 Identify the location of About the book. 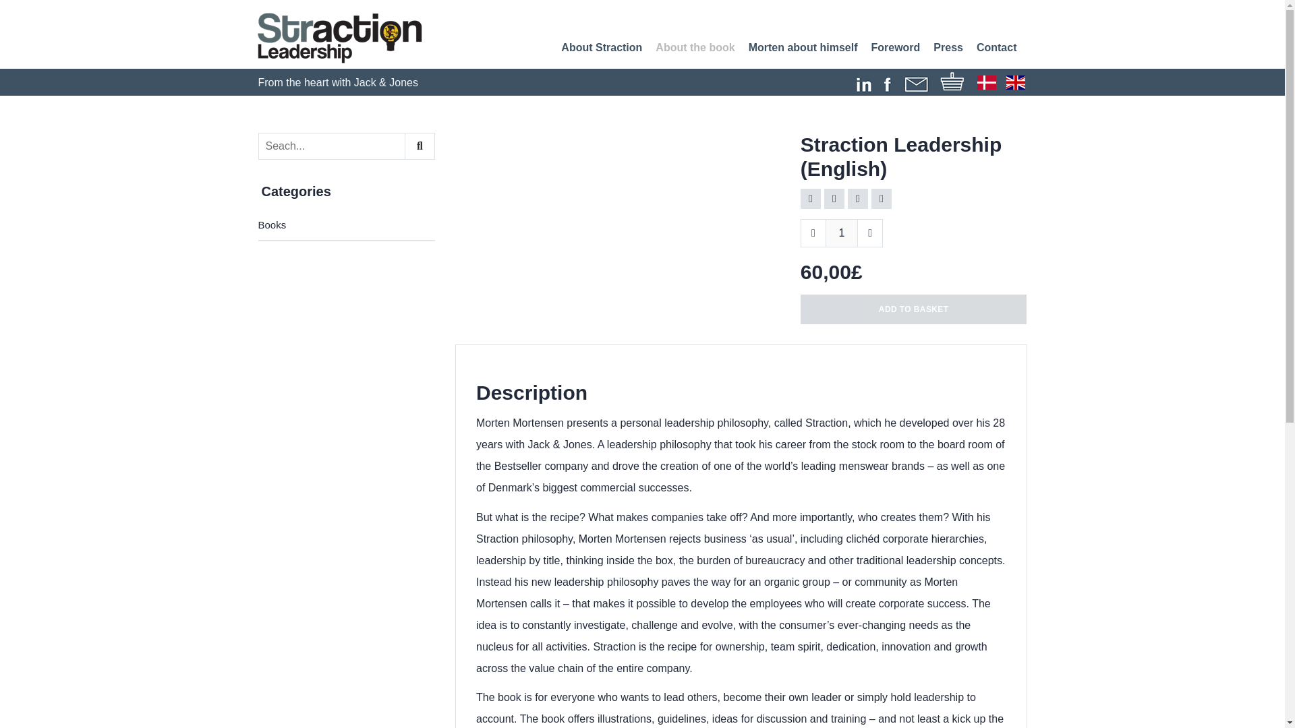
(695, 48).